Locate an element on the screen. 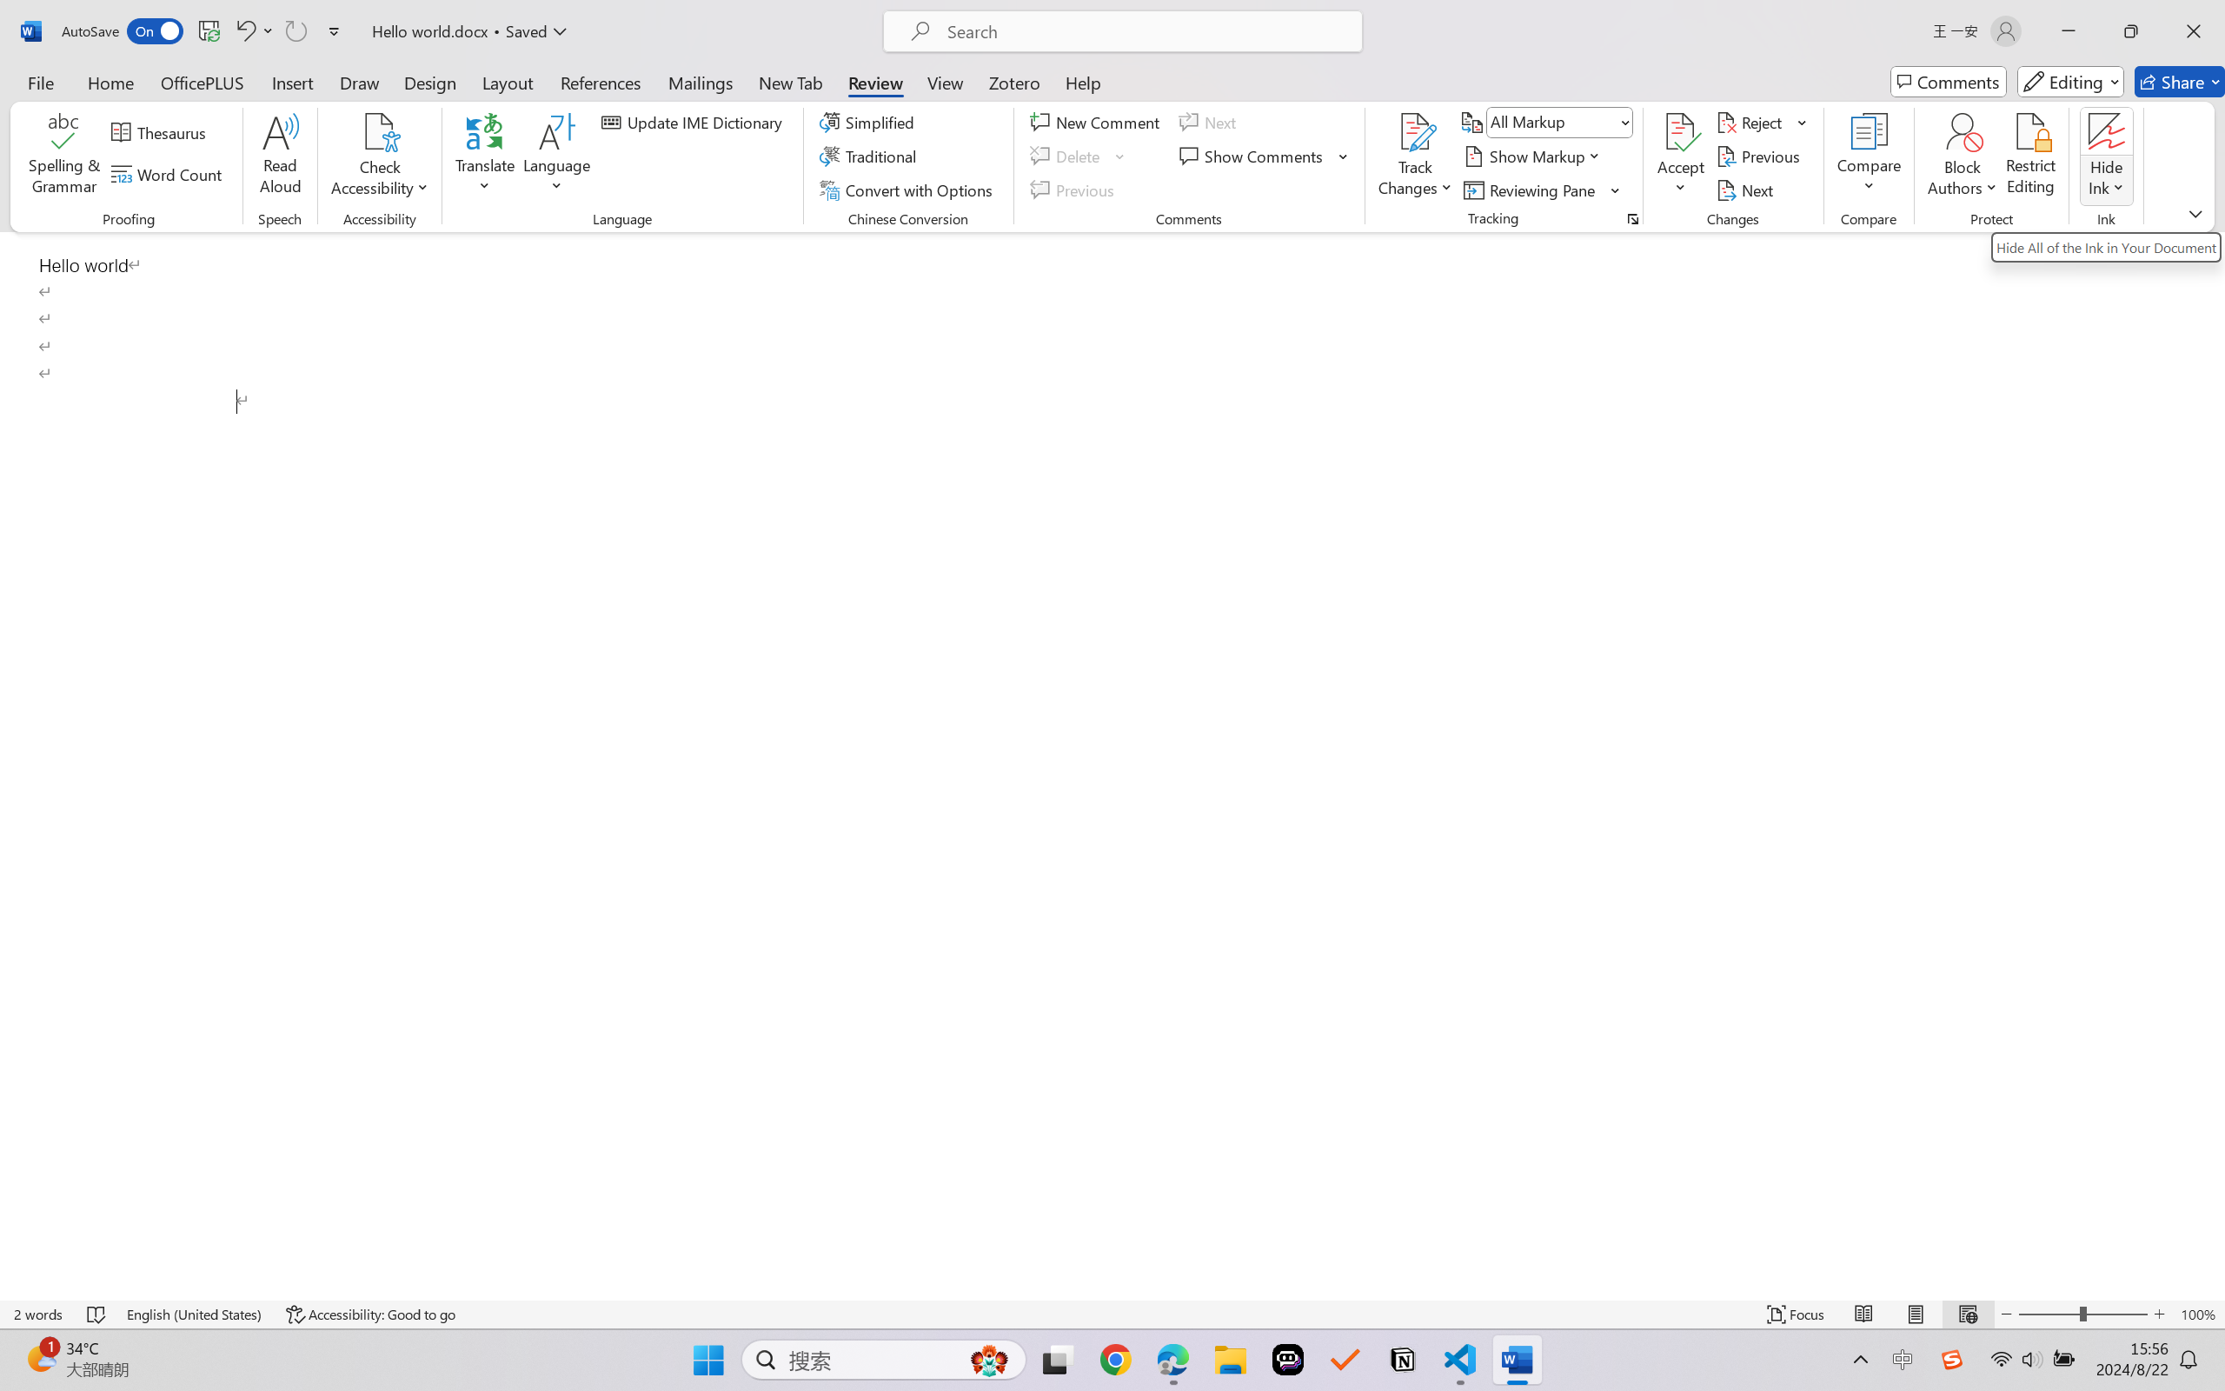 This screenshot has width=2225, height=1391. Share is located at coordinates (2180, 82).